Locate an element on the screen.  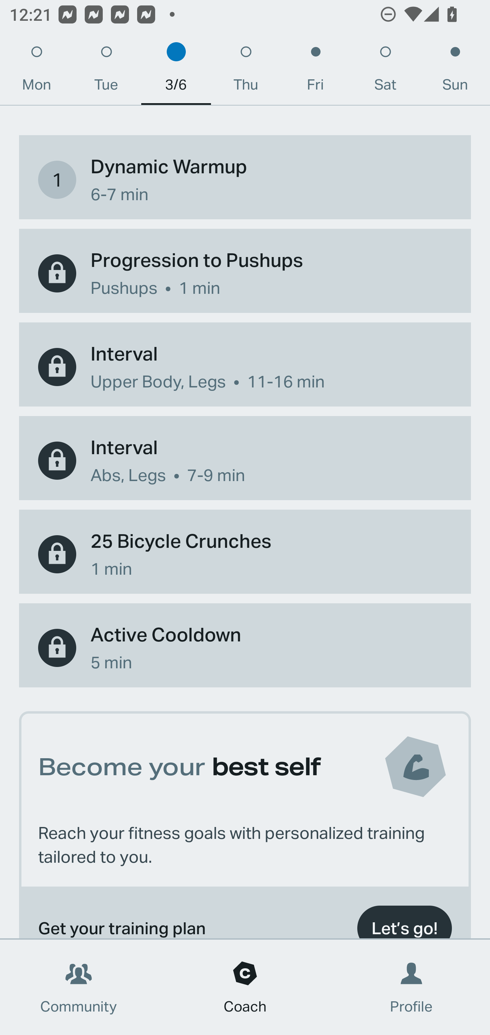
Interval Upper Body, Legs  •  11-16 min is located at coordinates (245, 367).